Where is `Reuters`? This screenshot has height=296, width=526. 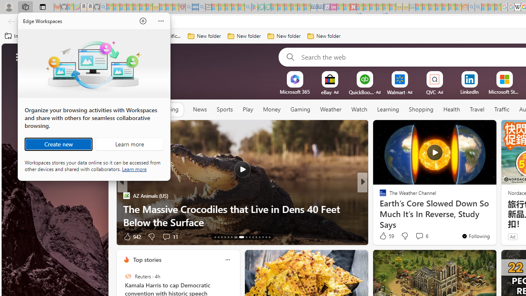 Reuters is located at coordinates (128, 276).